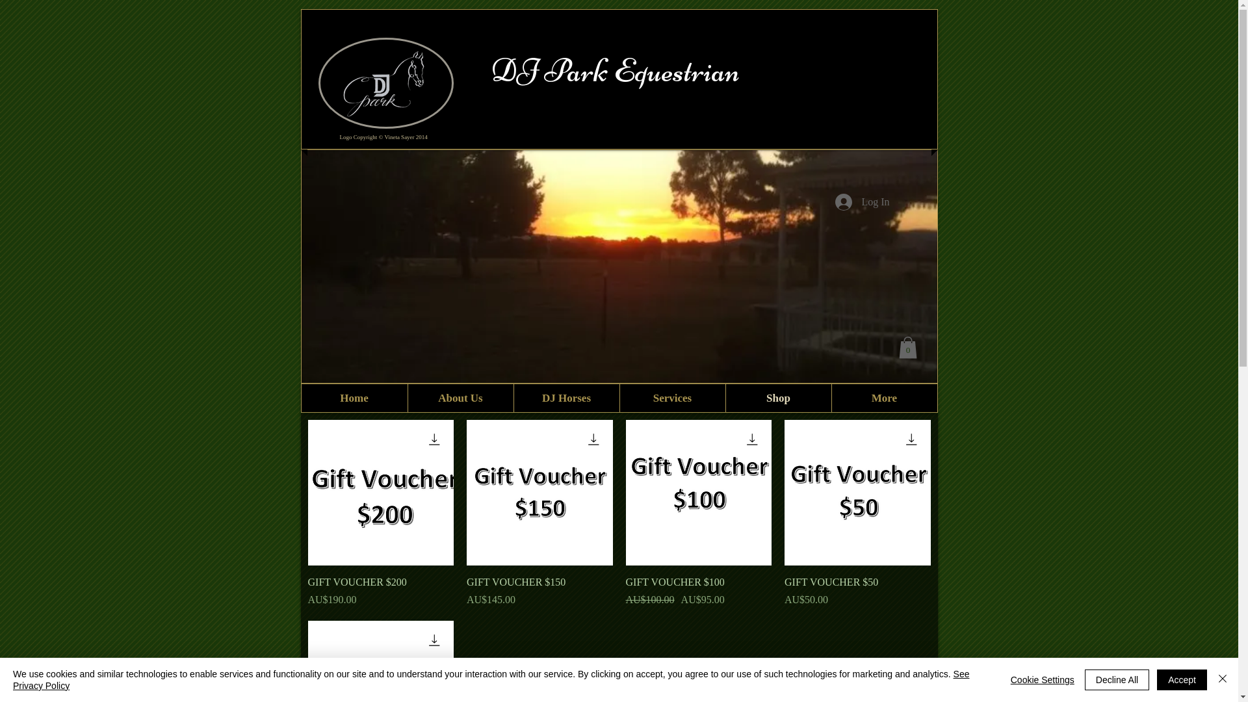 The height and width of the screenshot is (702, 1248). Describe the element at coordinates (858, 591) in the screenshot. I see `GIFT VOUCHER $50
Price
AU$50.00` at that location.